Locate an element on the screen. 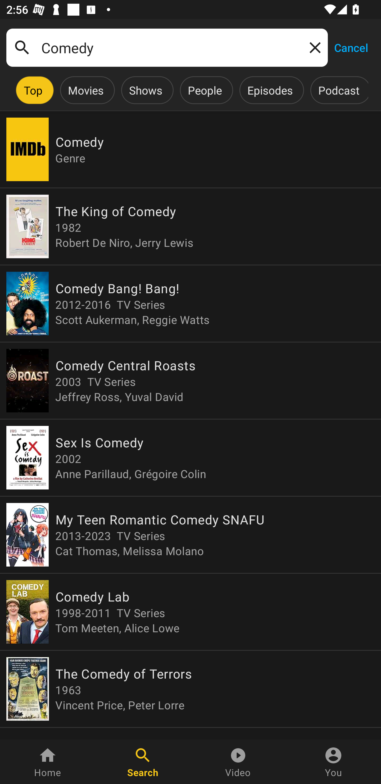 The width and height of the screenshot is (381, 784). Podcast is located at coordinates (339, 90).